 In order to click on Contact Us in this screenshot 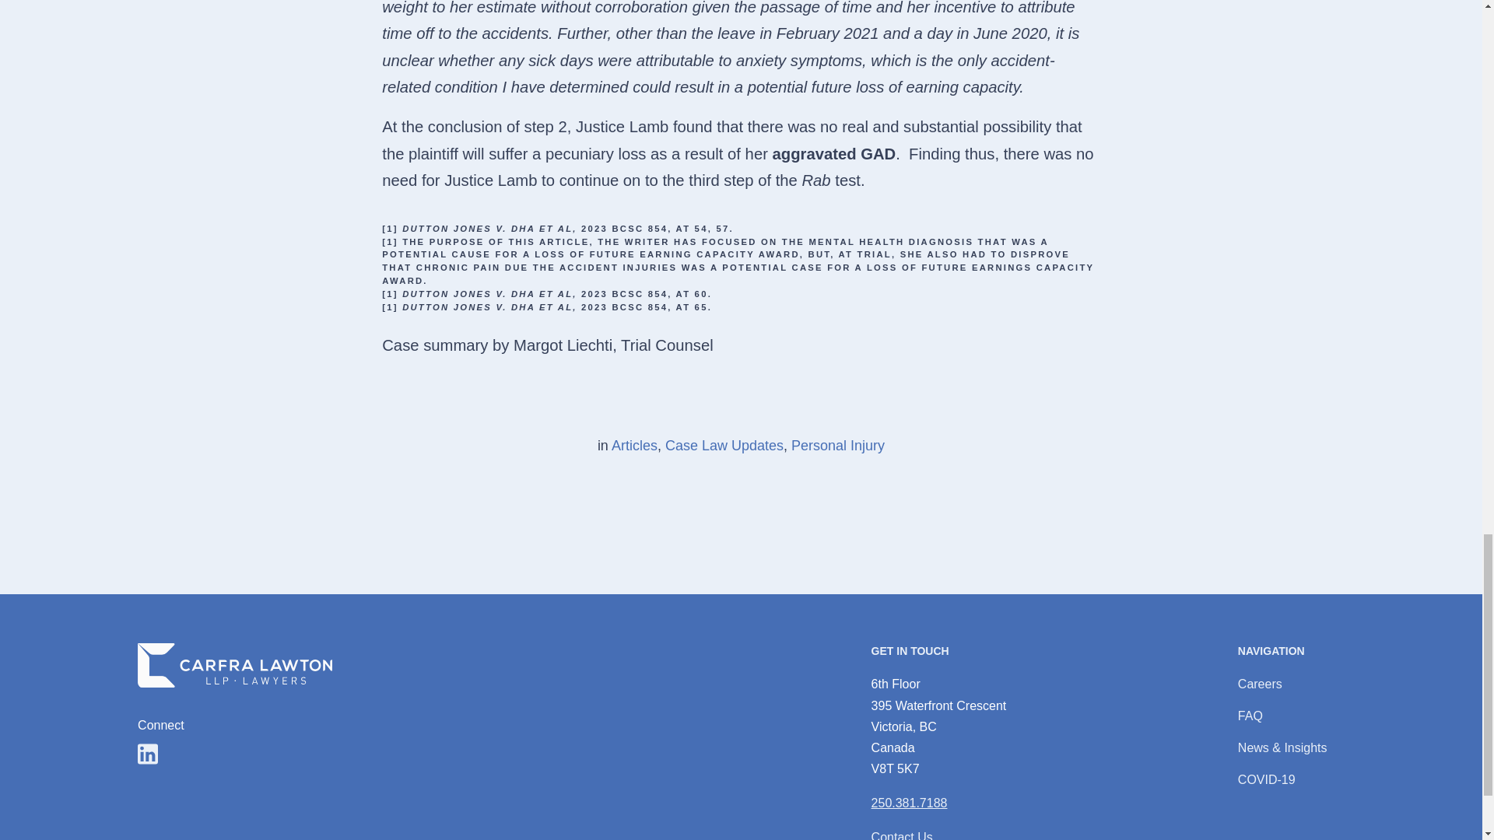, I will do `click(901, 835)`.